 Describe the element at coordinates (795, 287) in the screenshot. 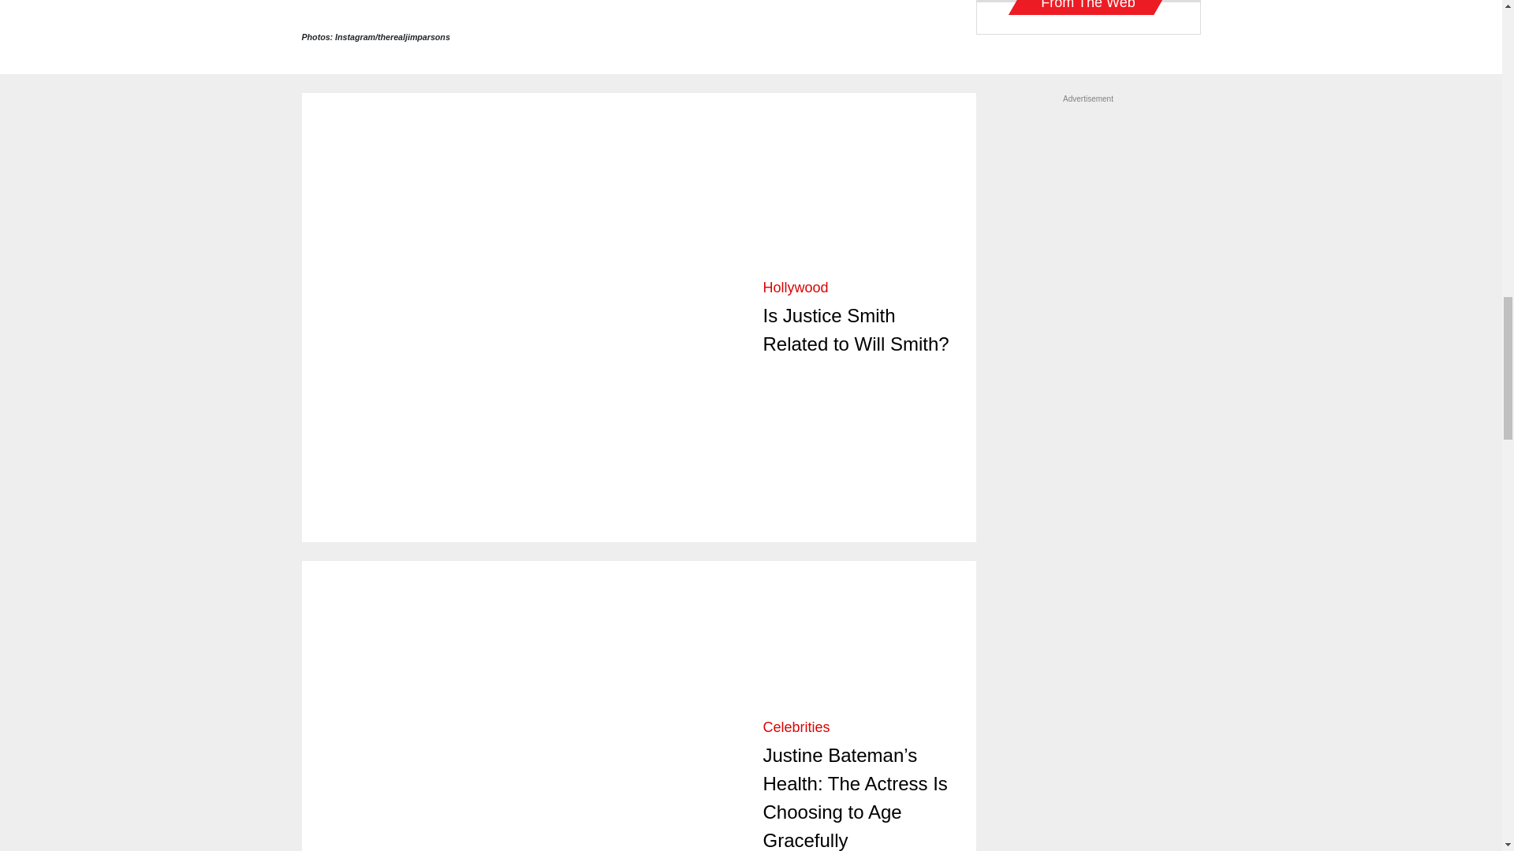

I see `Hollywood` at that location.